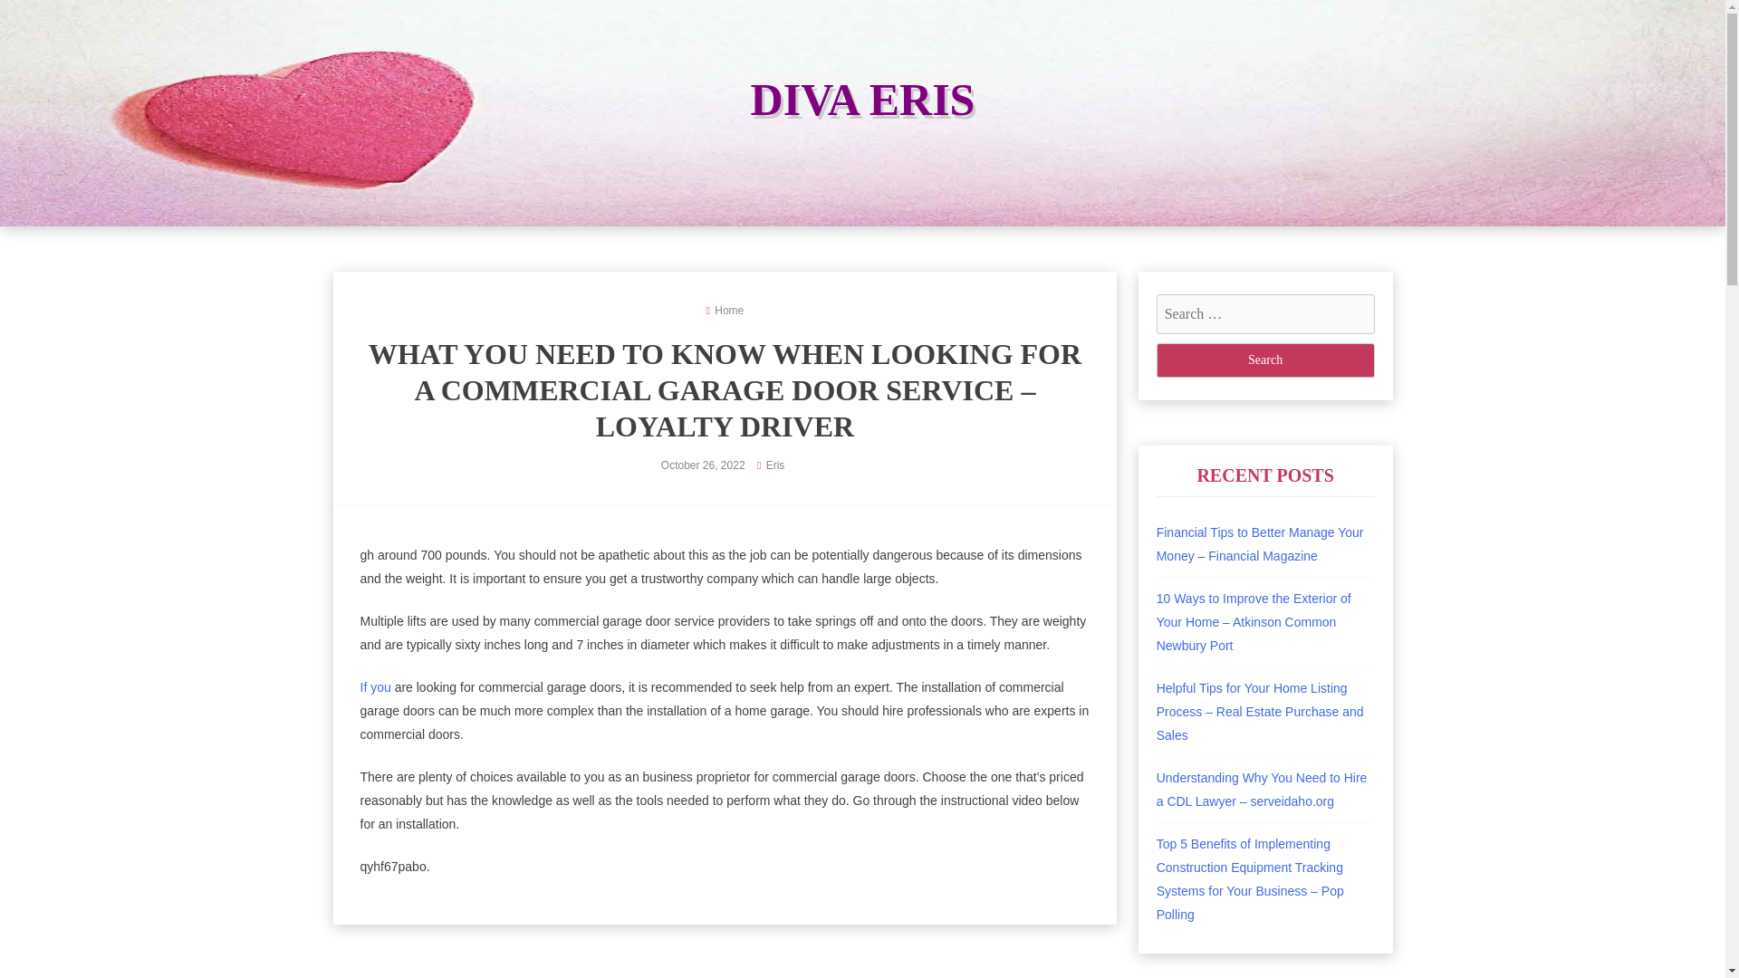 The image size is (1739, 978). Describe the element at coordinates (375, 686) in the screenshot. I see `If you` at that location.